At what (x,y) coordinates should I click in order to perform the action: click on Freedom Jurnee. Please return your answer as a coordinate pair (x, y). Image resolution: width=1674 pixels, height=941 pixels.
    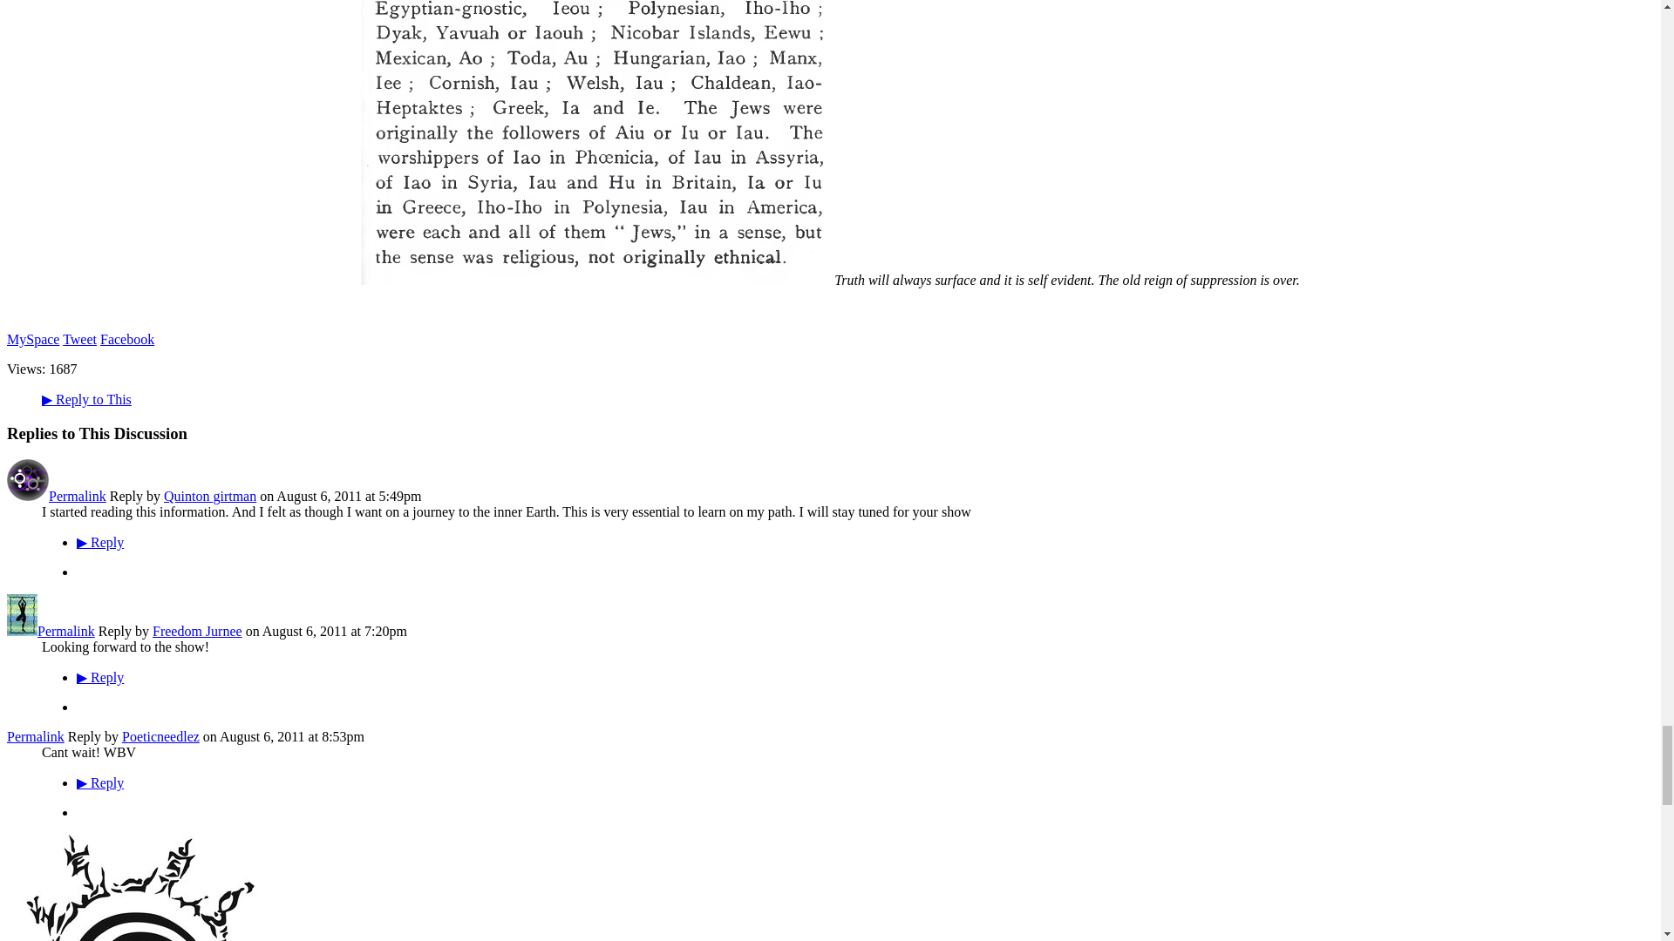
    Looking at the image, I should click on (21, 631).